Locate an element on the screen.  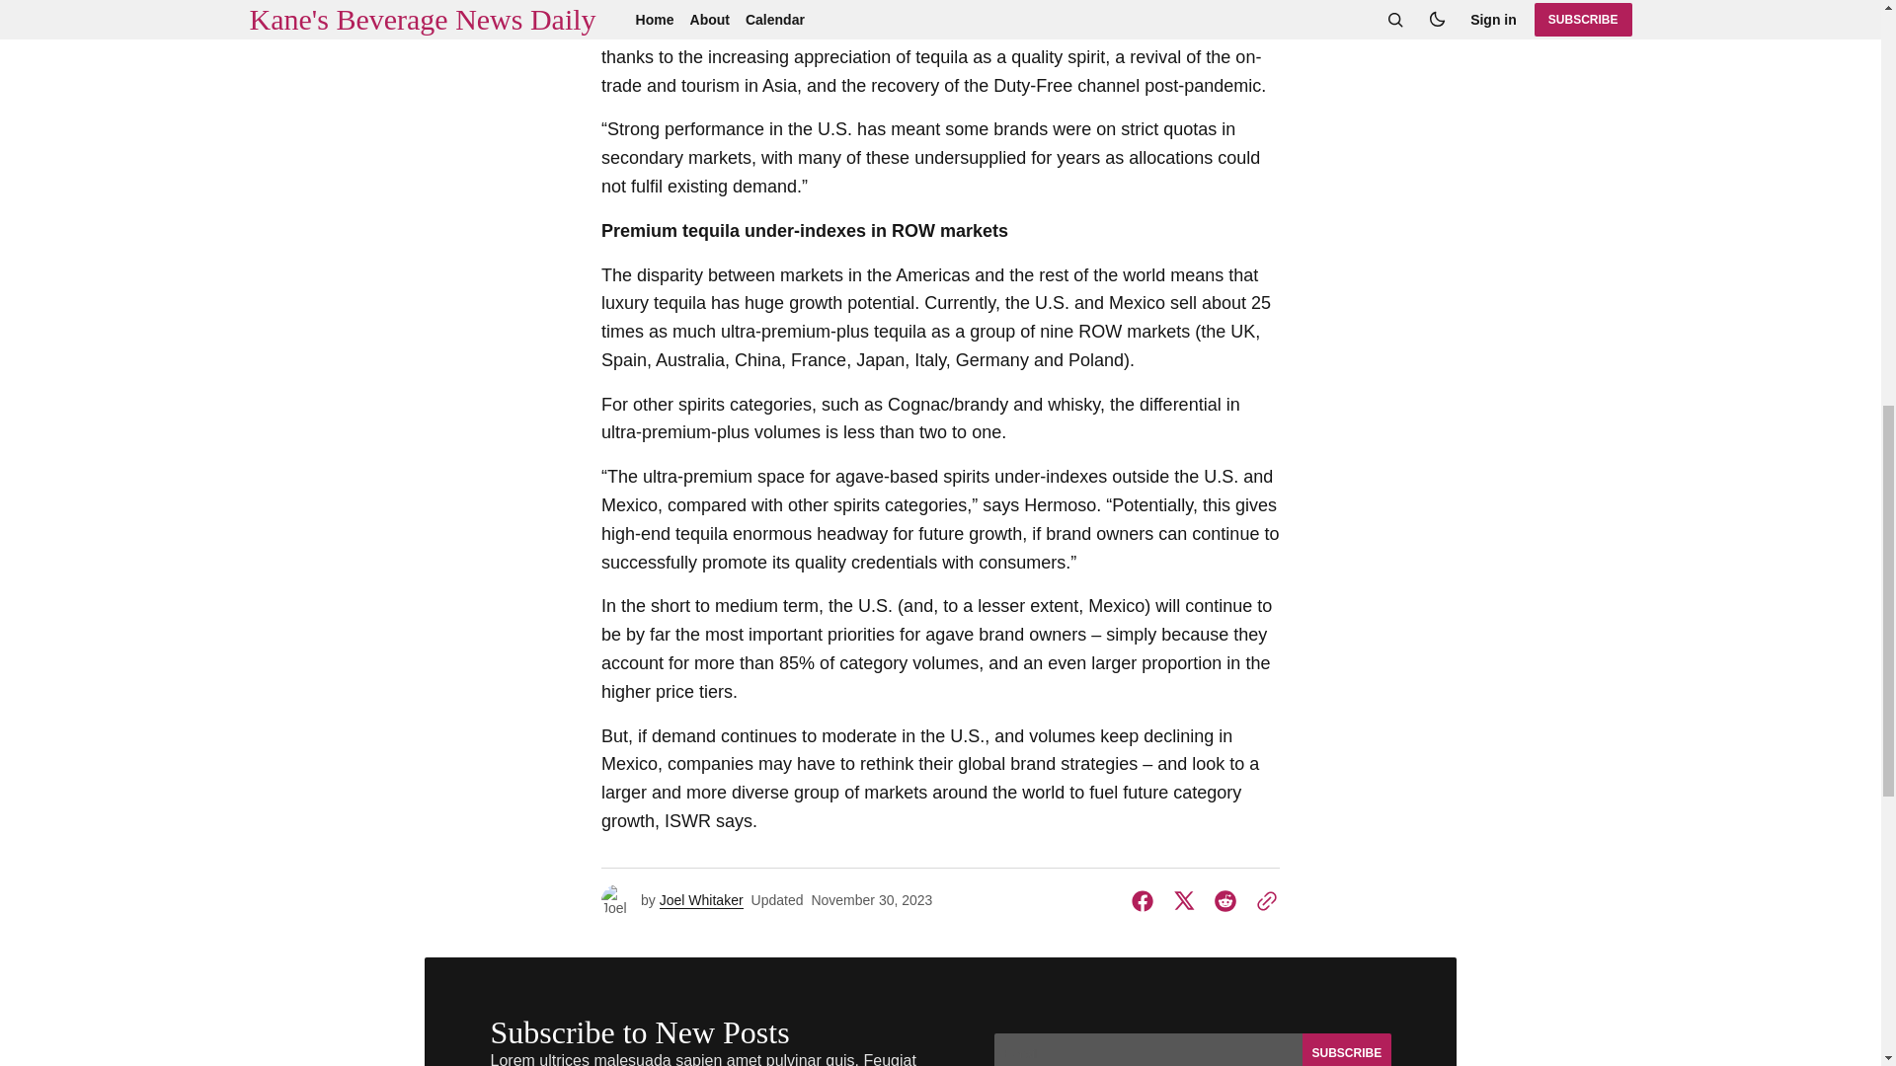
Joel Whitaker is located at coordinates (701, 900).